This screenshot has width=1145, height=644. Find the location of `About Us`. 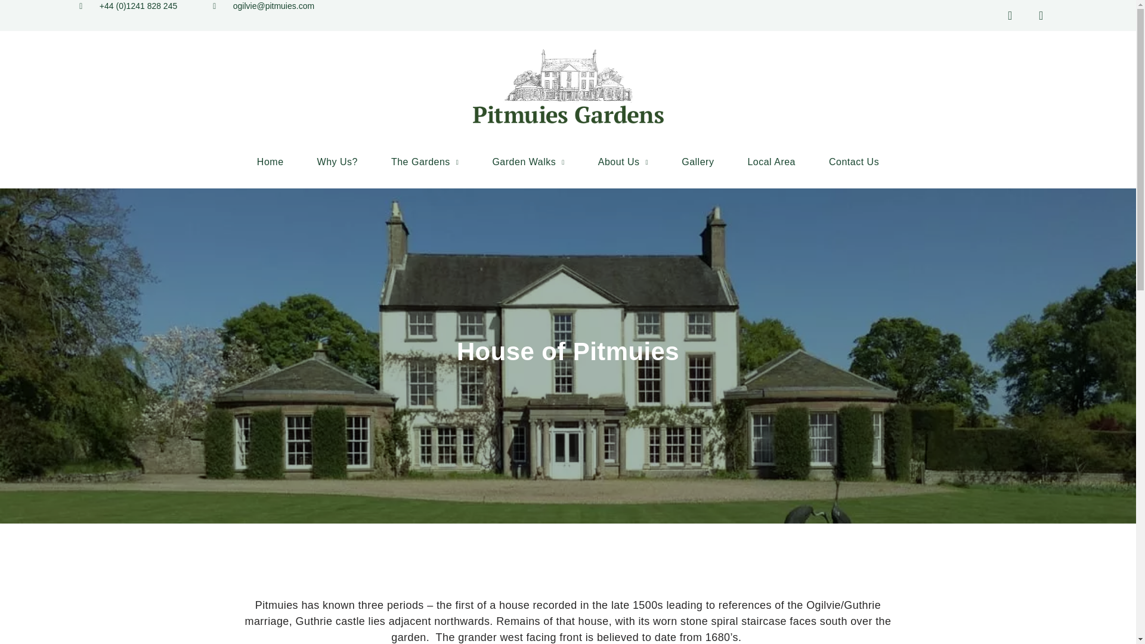

About Us is located at coordinates (623, 162).